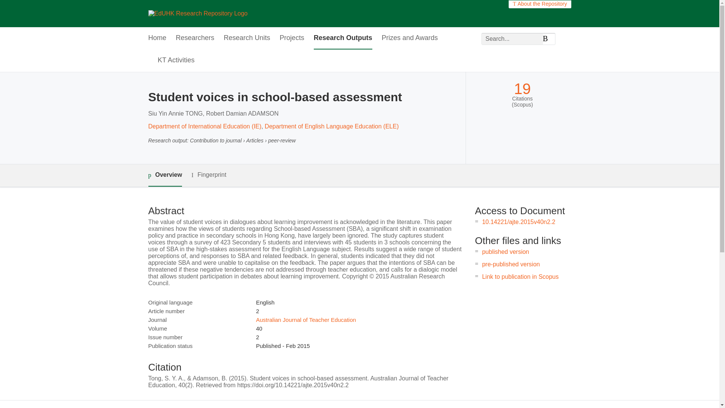 The image size is (725, 408). What do you see at coordinates (195, 38) in the screenshot?
I see `Researchers` at bounding box center [195, 38].